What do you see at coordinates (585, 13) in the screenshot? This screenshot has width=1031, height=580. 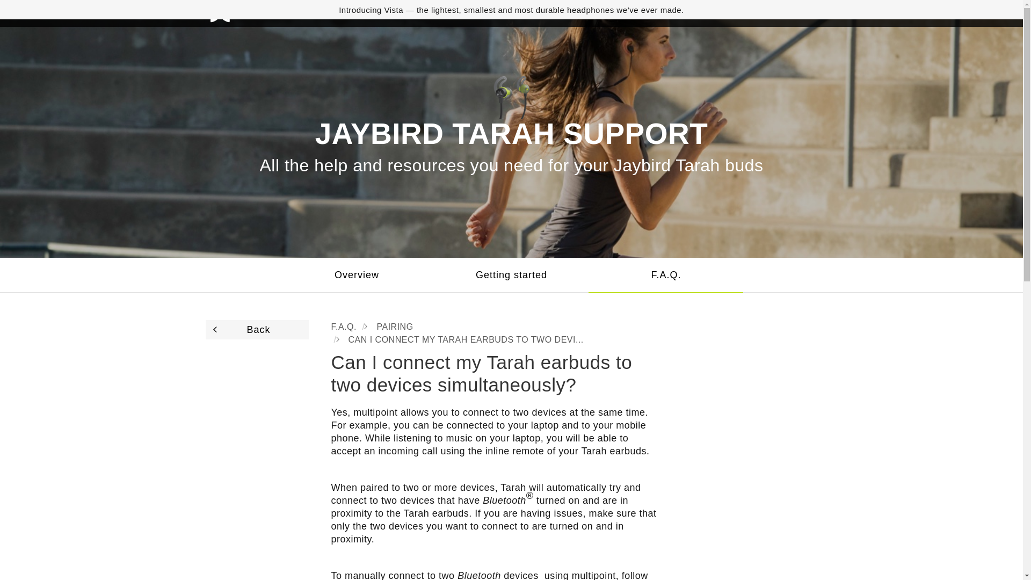 I see `SUPPORT` at bounding box center [585, 13].